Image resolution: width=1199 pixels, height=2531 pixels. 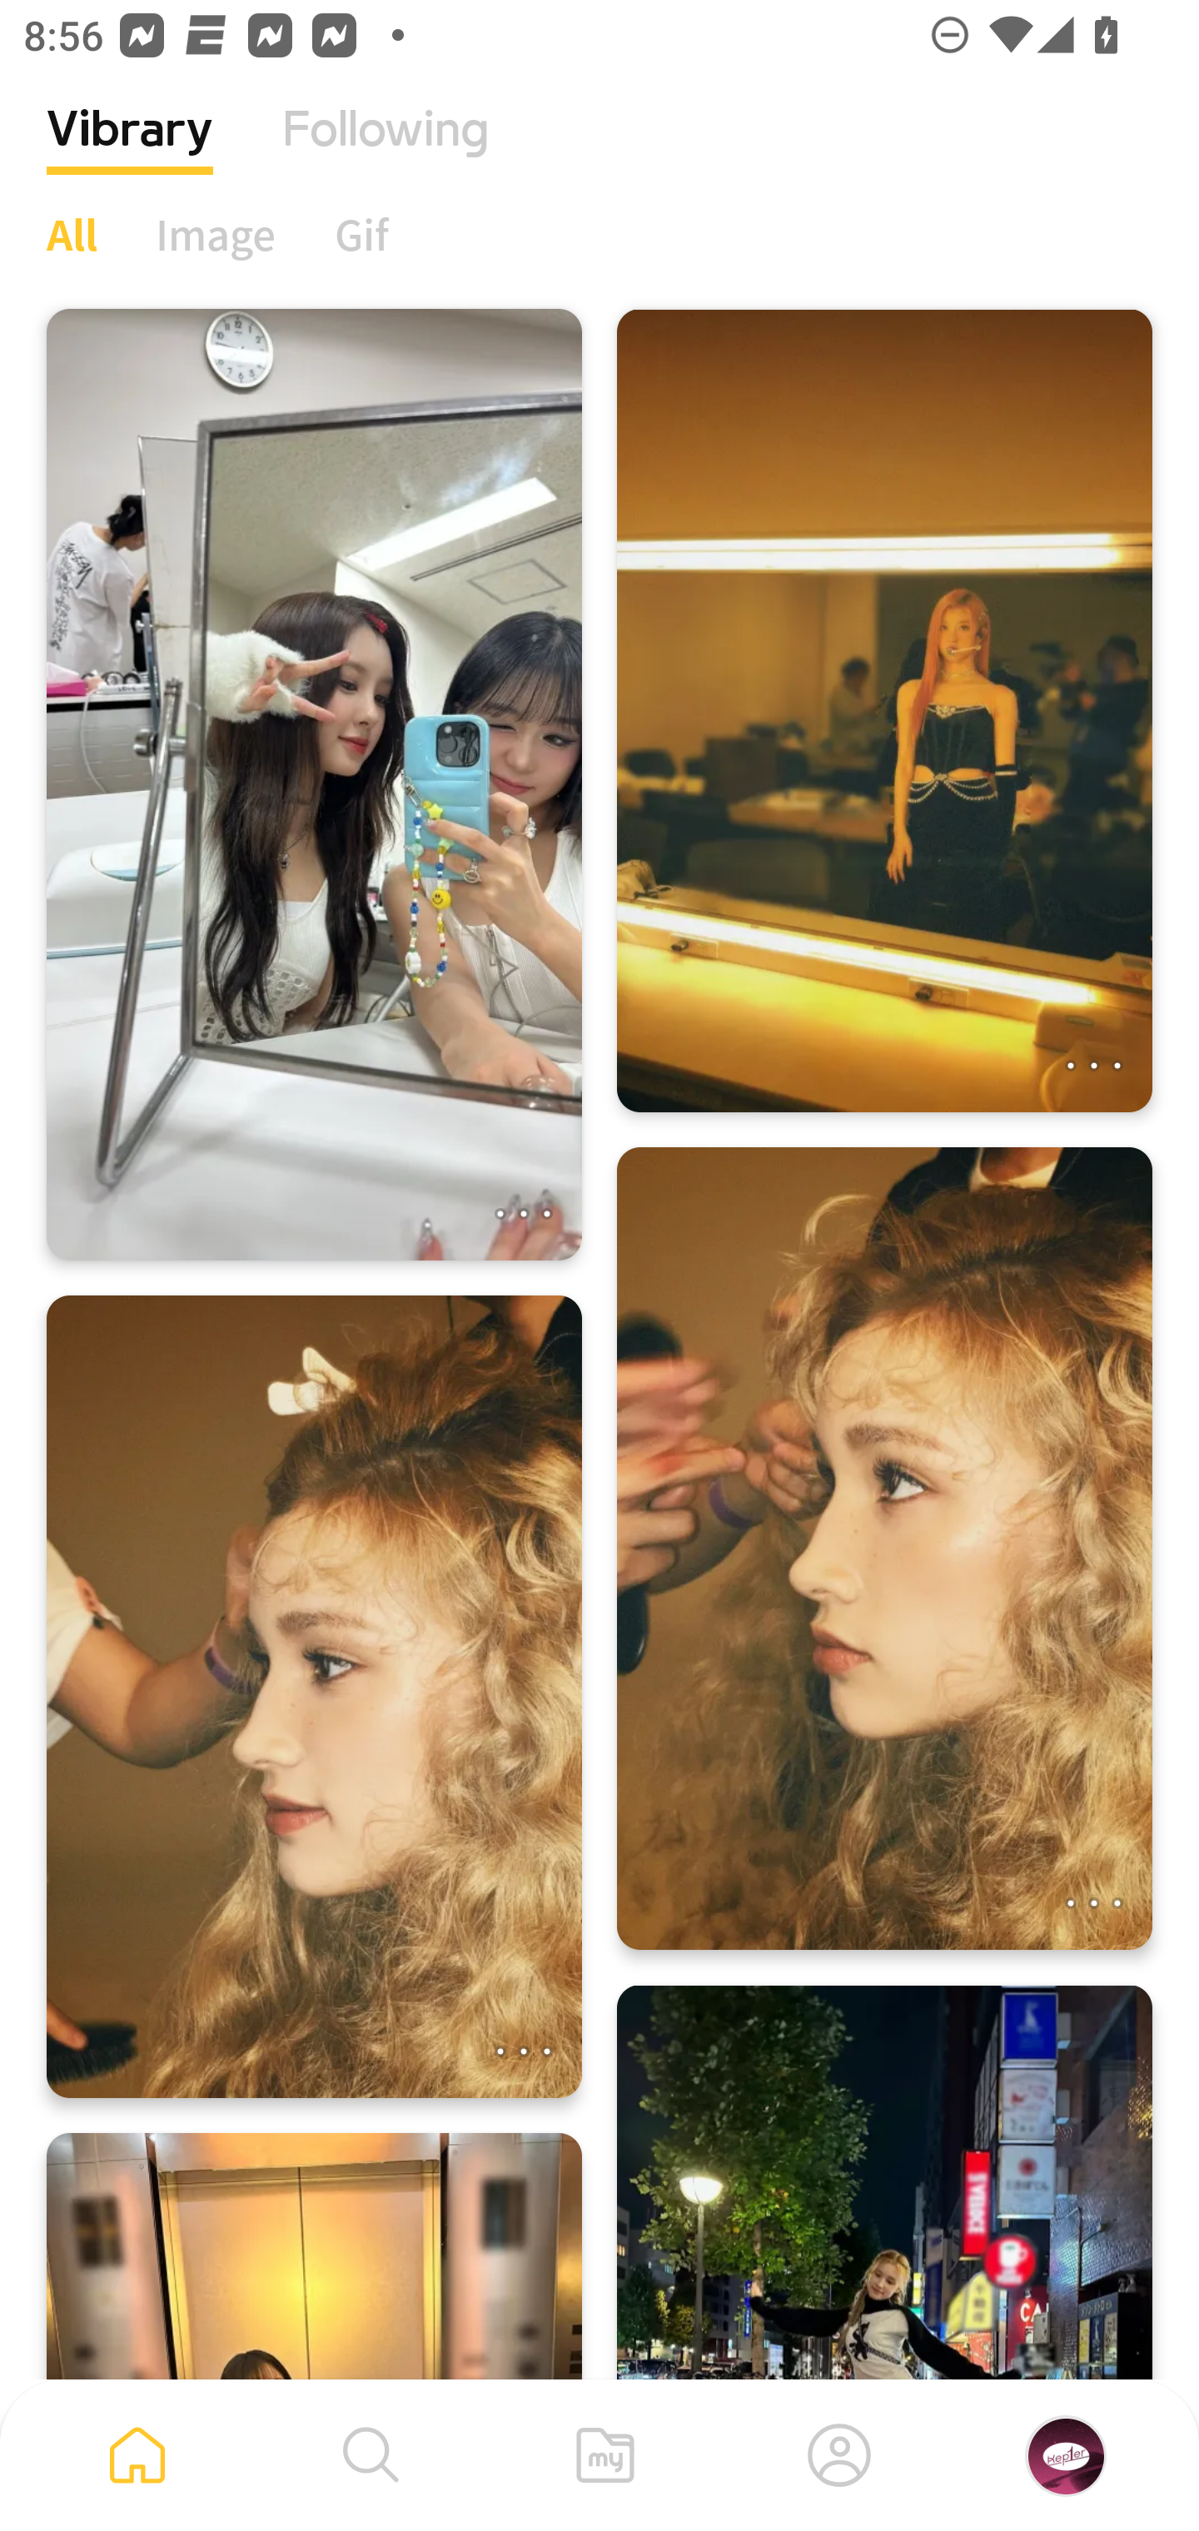 I want to click on Gif, so click(x=361, y=234).